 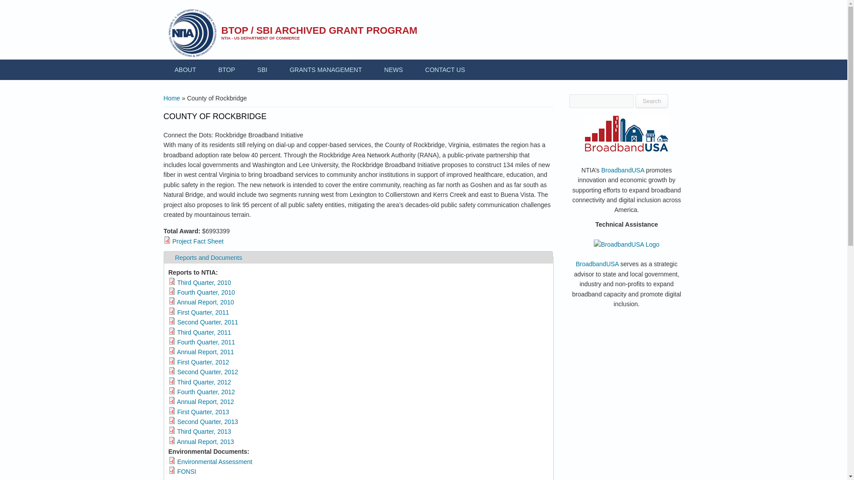 I want to click on First Quarter, 2012, so click(x=203, y=362).